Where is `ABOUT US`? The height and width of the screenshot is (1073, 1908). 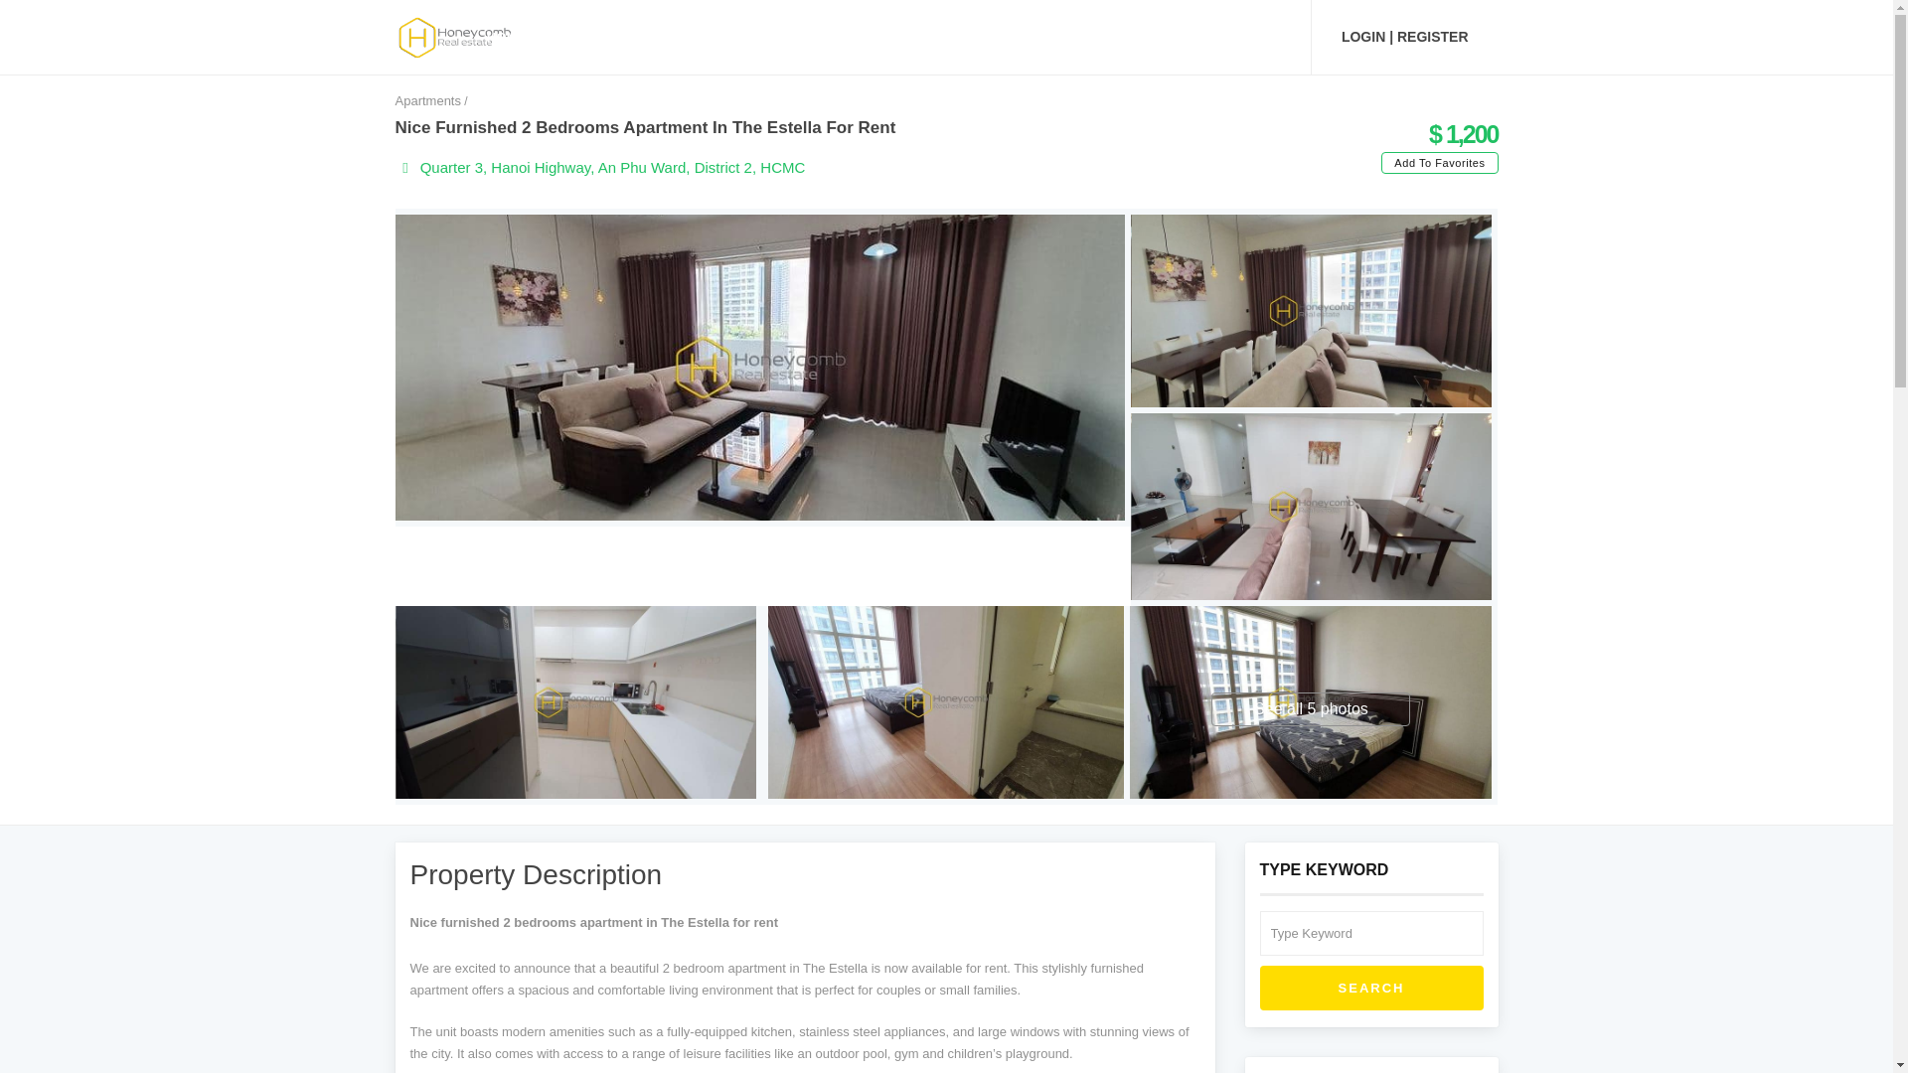
ABOUT US is located at coordinates (995, 37).